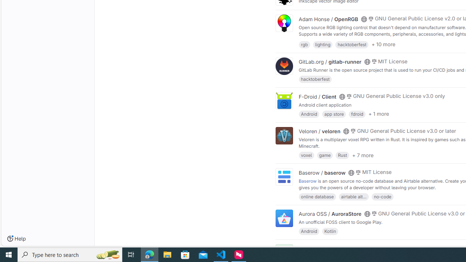  Describe the element at coordinates (317, 96) in the screenshot. I see `F-Droid / Client` at that location.